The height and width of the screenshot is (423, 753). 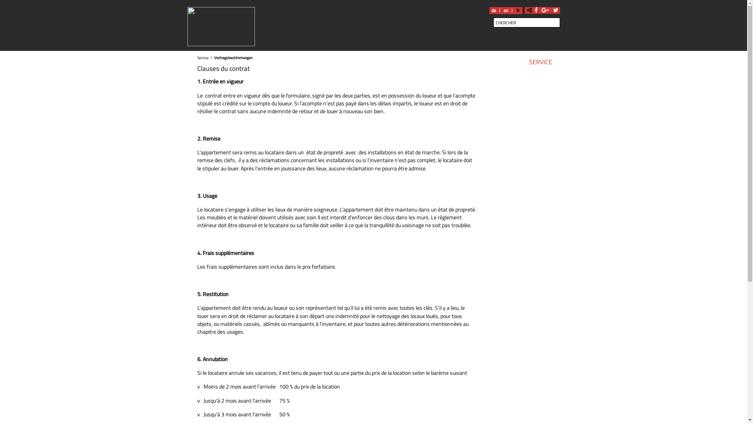 What do you see at coordinates (276, 63) in the screenshot?
I see `APPARTEMENTS` at bounding box center [276, 63].